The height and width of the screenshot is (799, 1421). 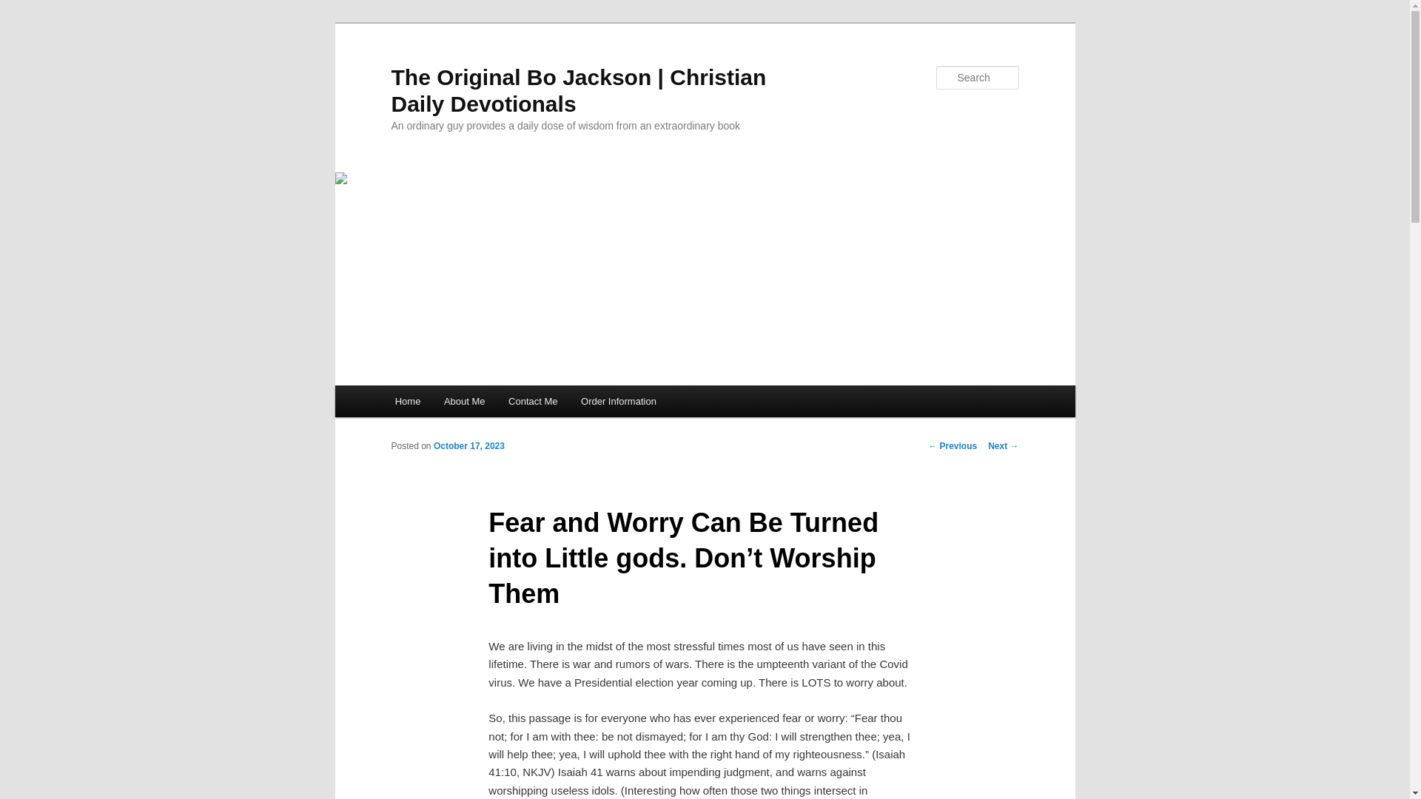 What do you see at coordinates (463, 401) in the screenshot?
I see `About Me` at bounding box center [463, 401].